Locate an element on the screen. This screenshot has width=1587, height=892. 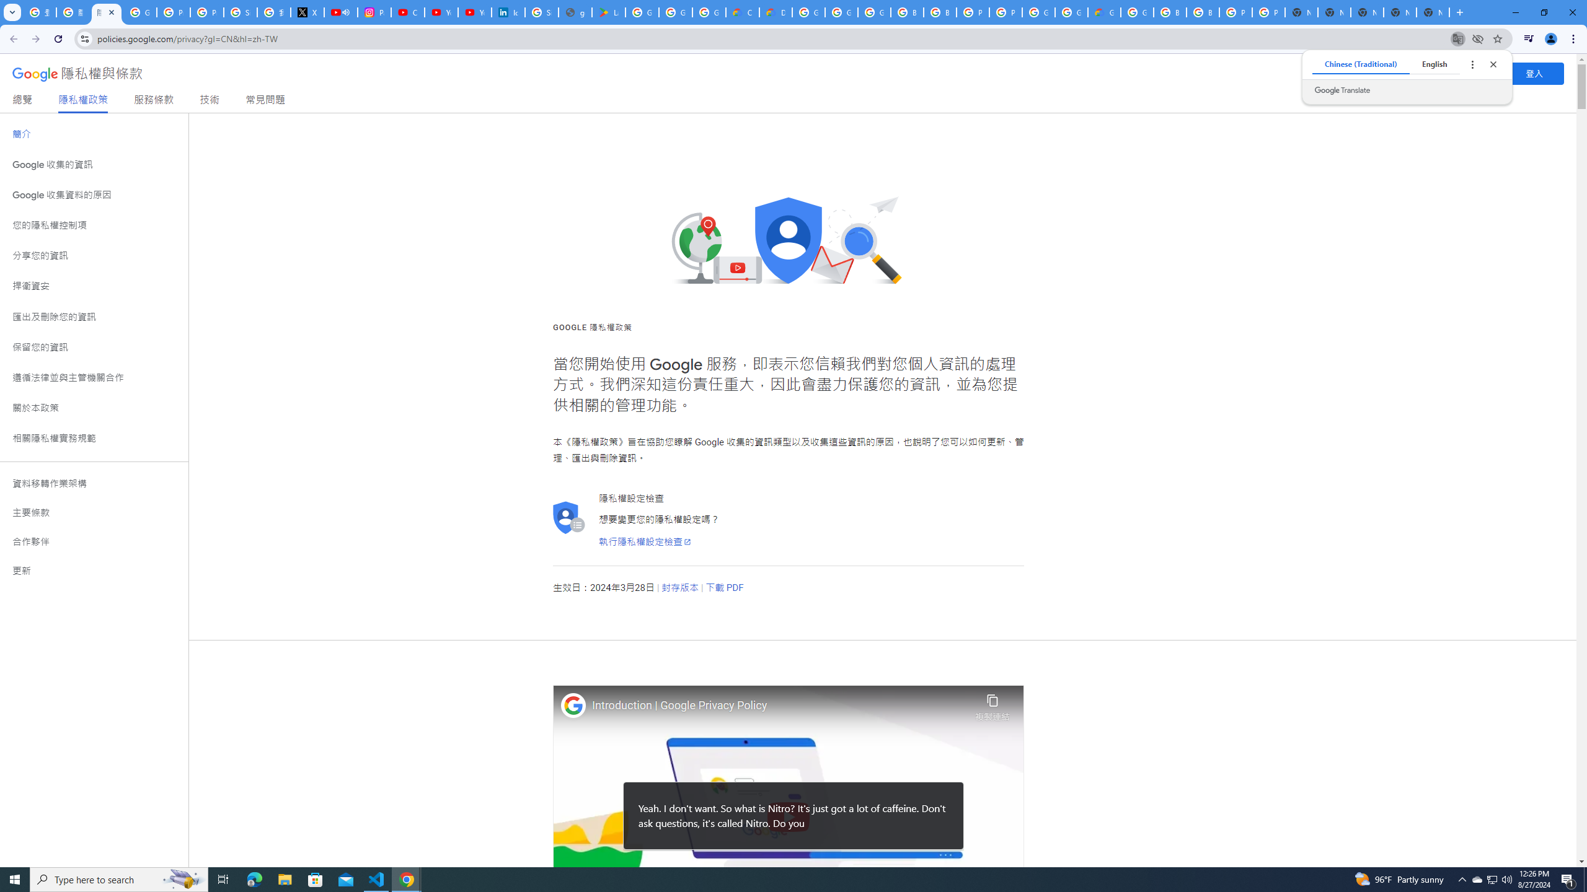
Browse Chrome as a guest - Computer - Google Chrome Help is located at coordinates (908, 12).